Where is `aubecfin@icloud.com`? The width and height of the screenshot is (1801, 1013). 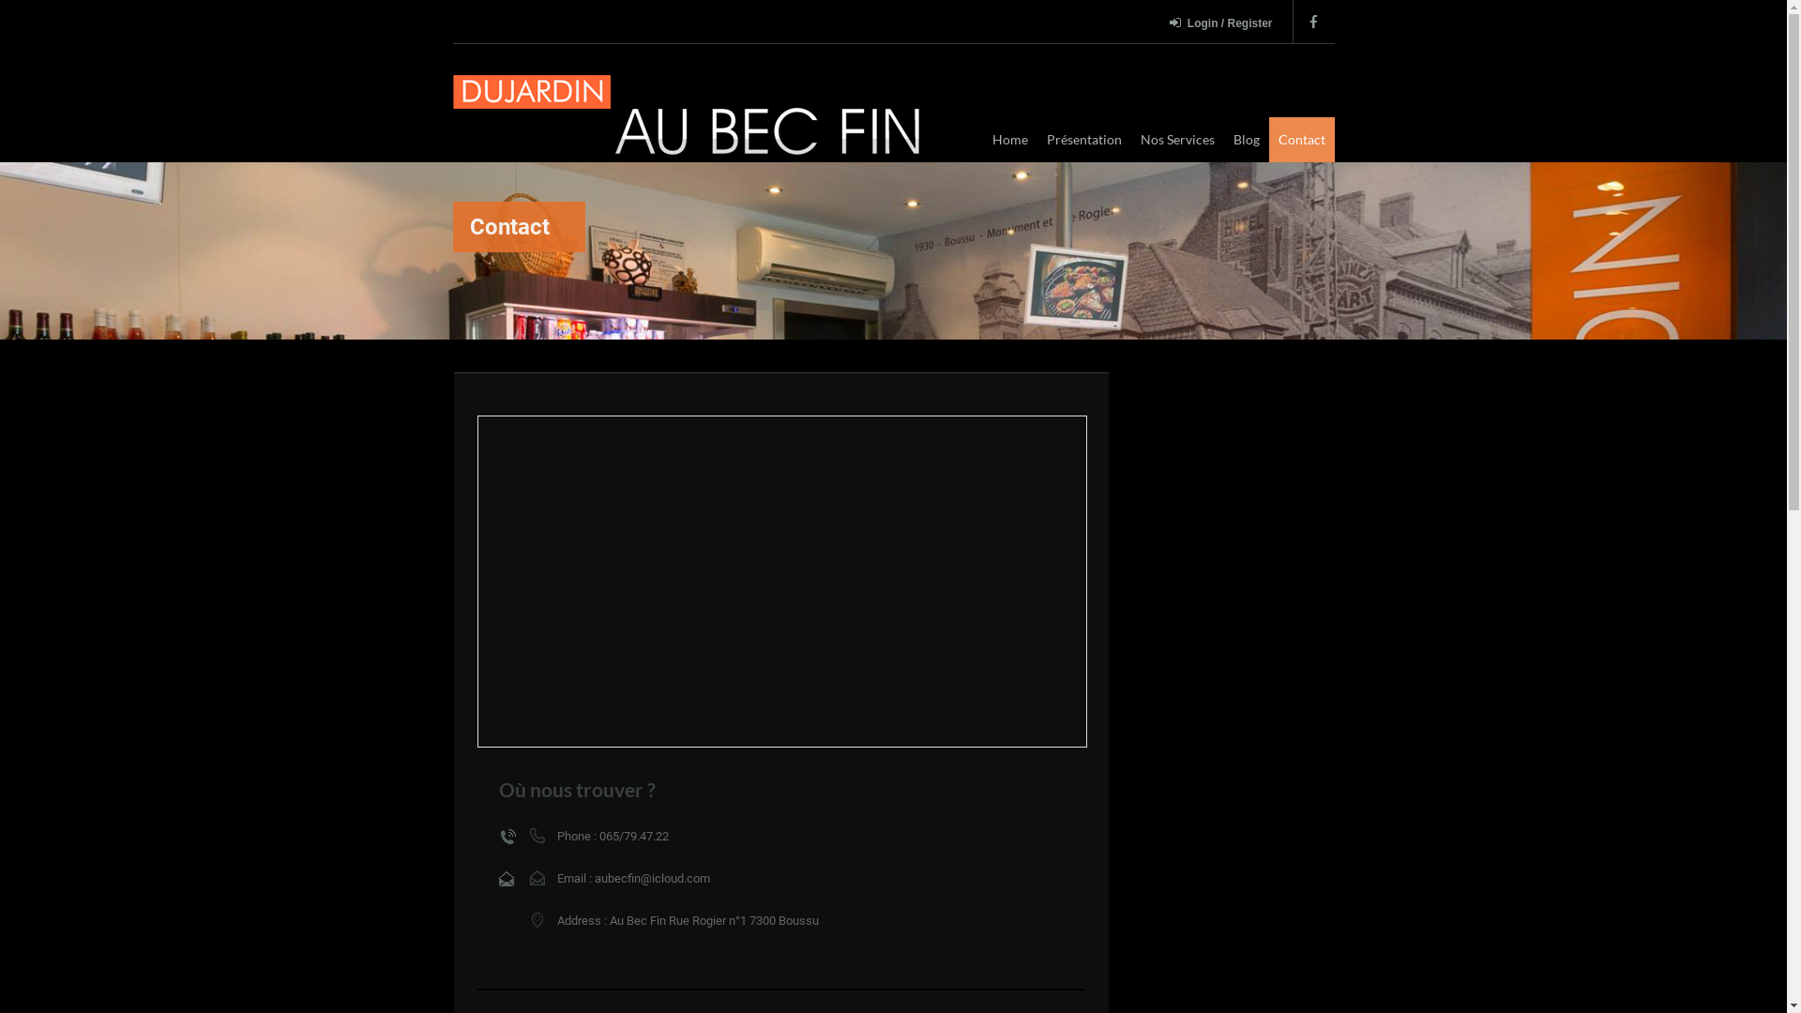 aubecfin@icloud.com is located at coordinates (653, 878).